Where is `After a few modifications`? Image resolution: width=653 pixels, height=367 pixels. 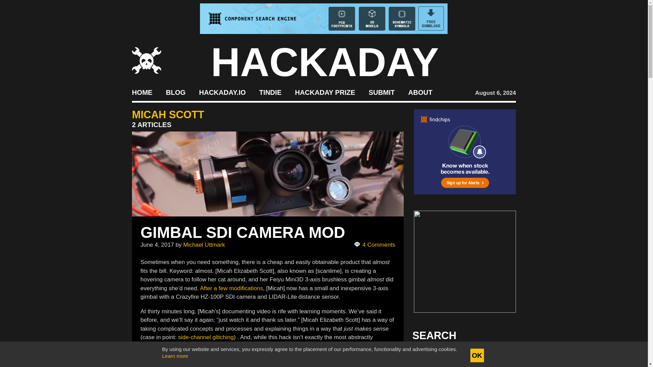 After a few modifications is located at coordinates (231, 288).